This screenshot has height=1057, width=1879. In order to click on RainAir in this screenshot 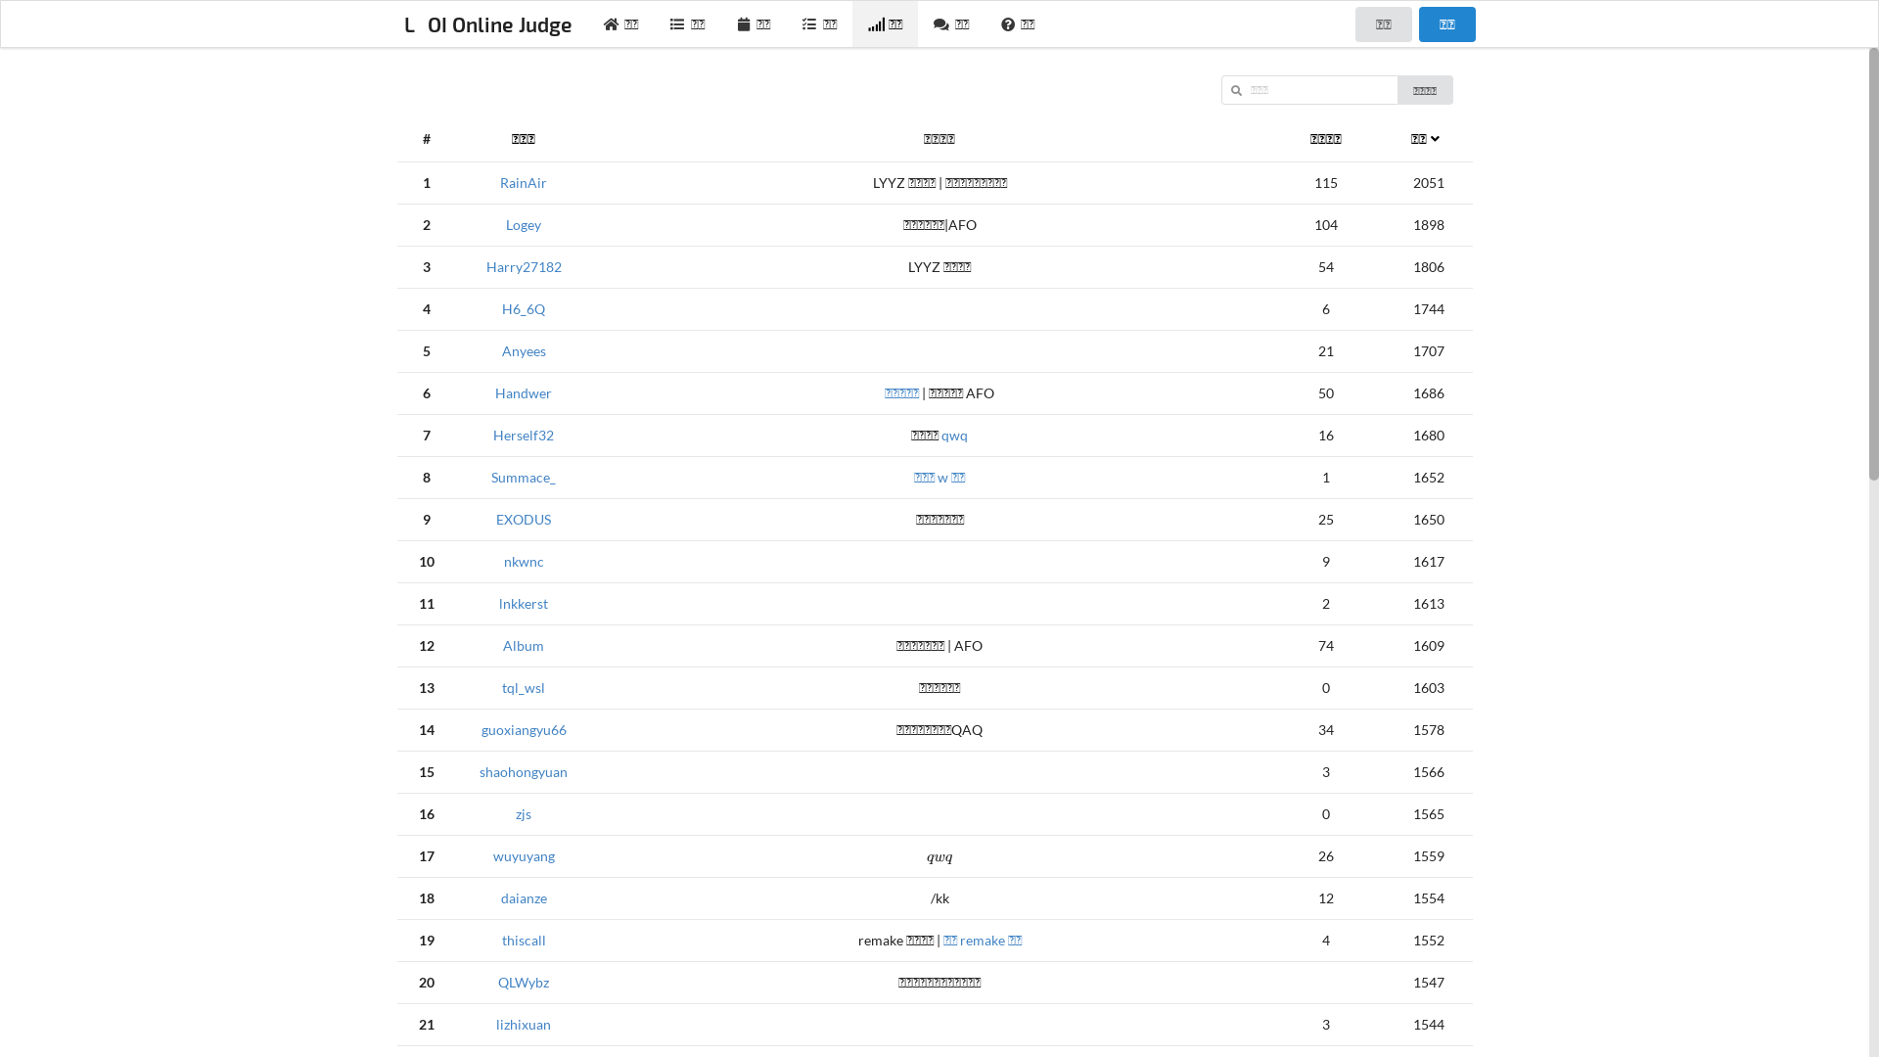, I will do `click(524, 182)`.